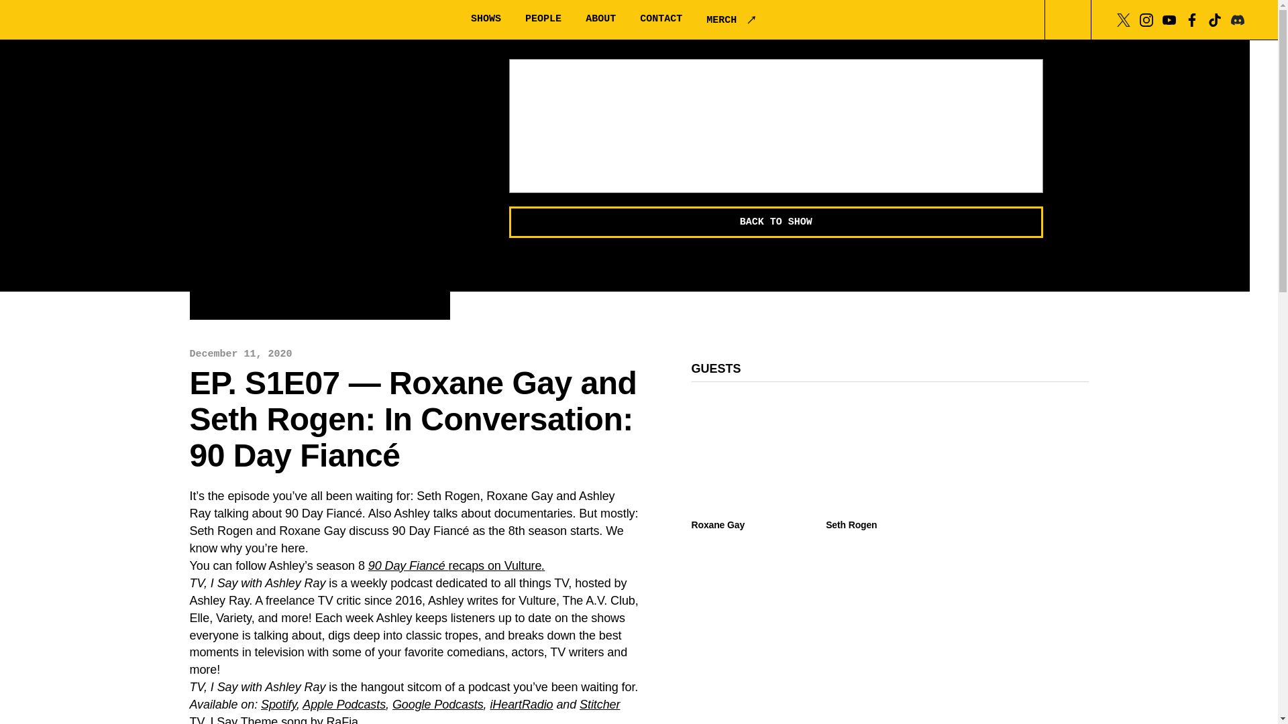 The width and height of the screenshot is (1288, 724). I want to click on ABOUT, so click(600, 19).